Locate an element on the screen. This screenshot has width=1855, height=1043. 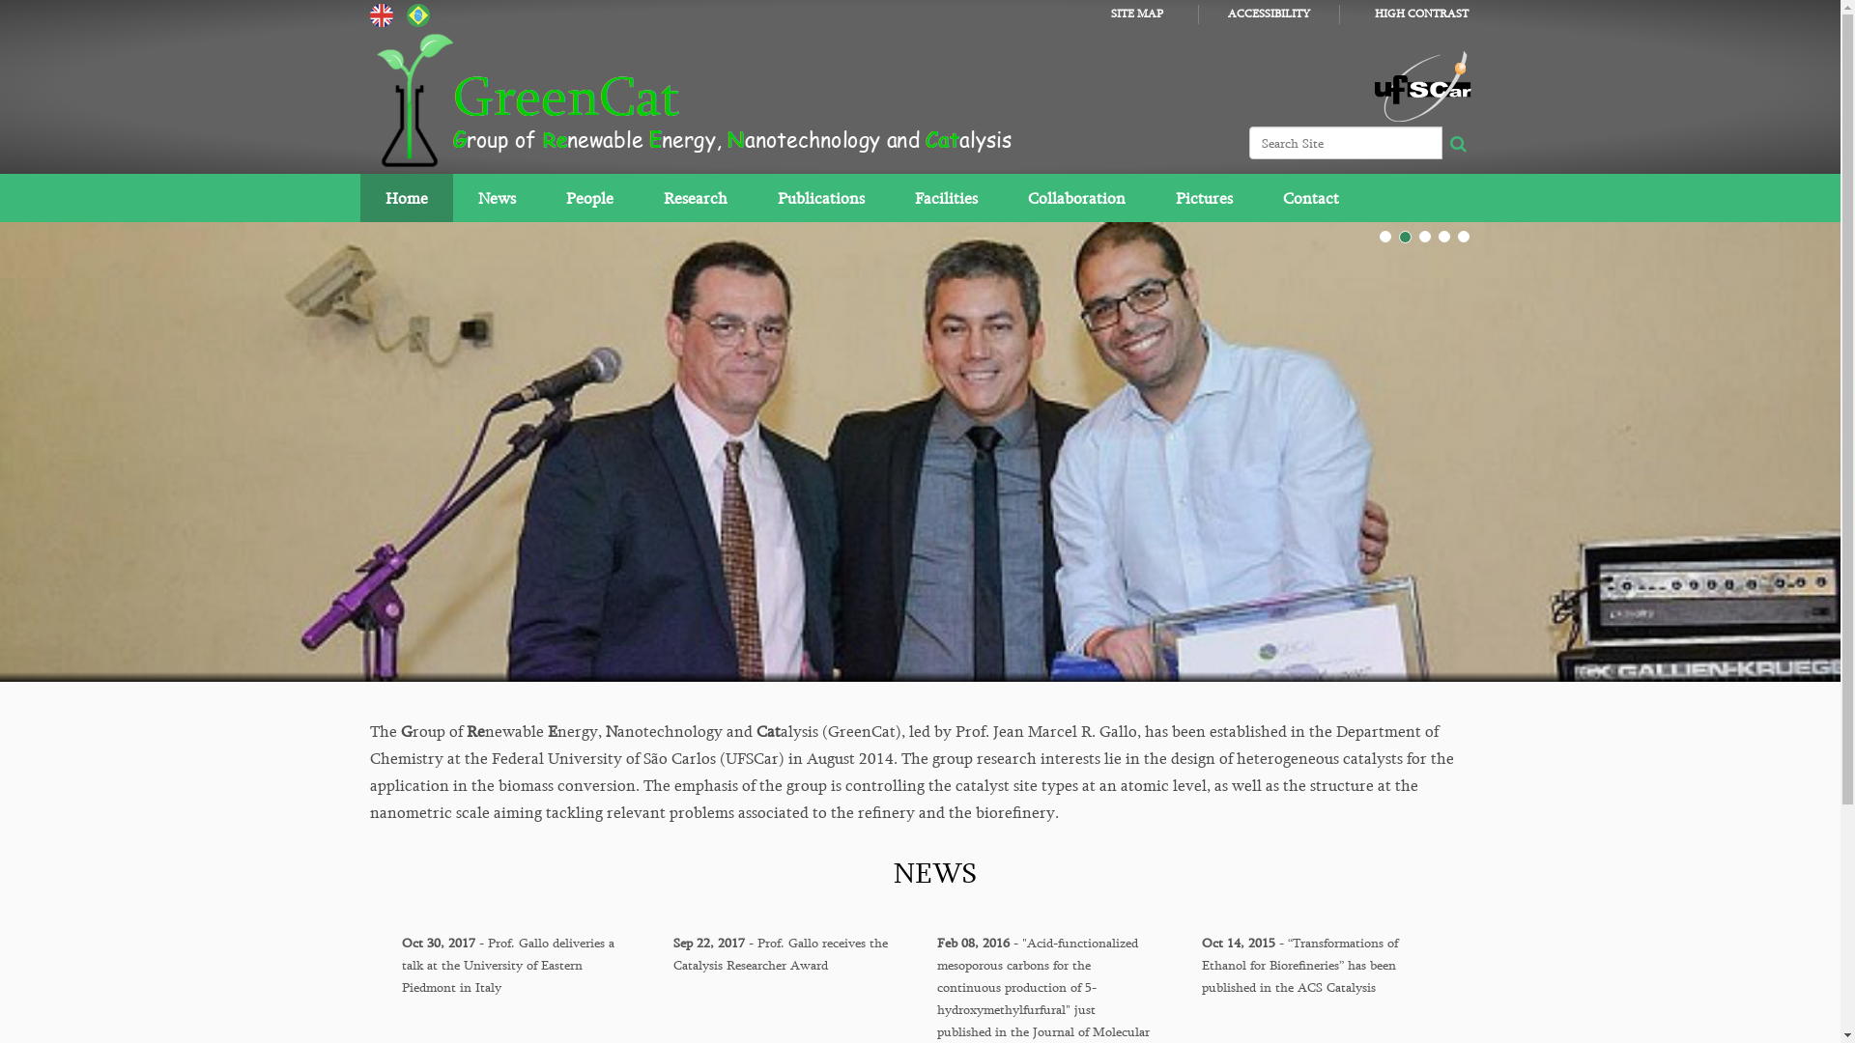
Search Site is located at coordinates (1345, 143).